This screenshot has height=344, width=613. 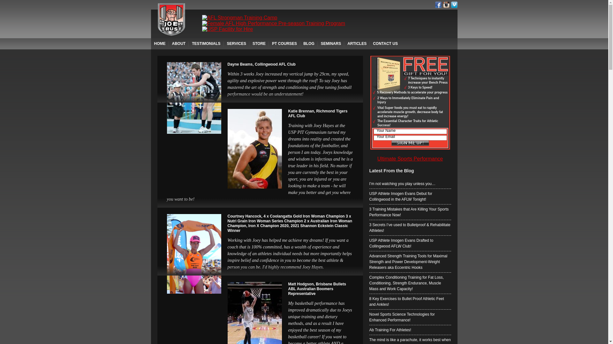 What do you see at coordinates (410, 330) in the screenshot?
I see `Ab Training For Athletes!` at bounding box center [410, 330].